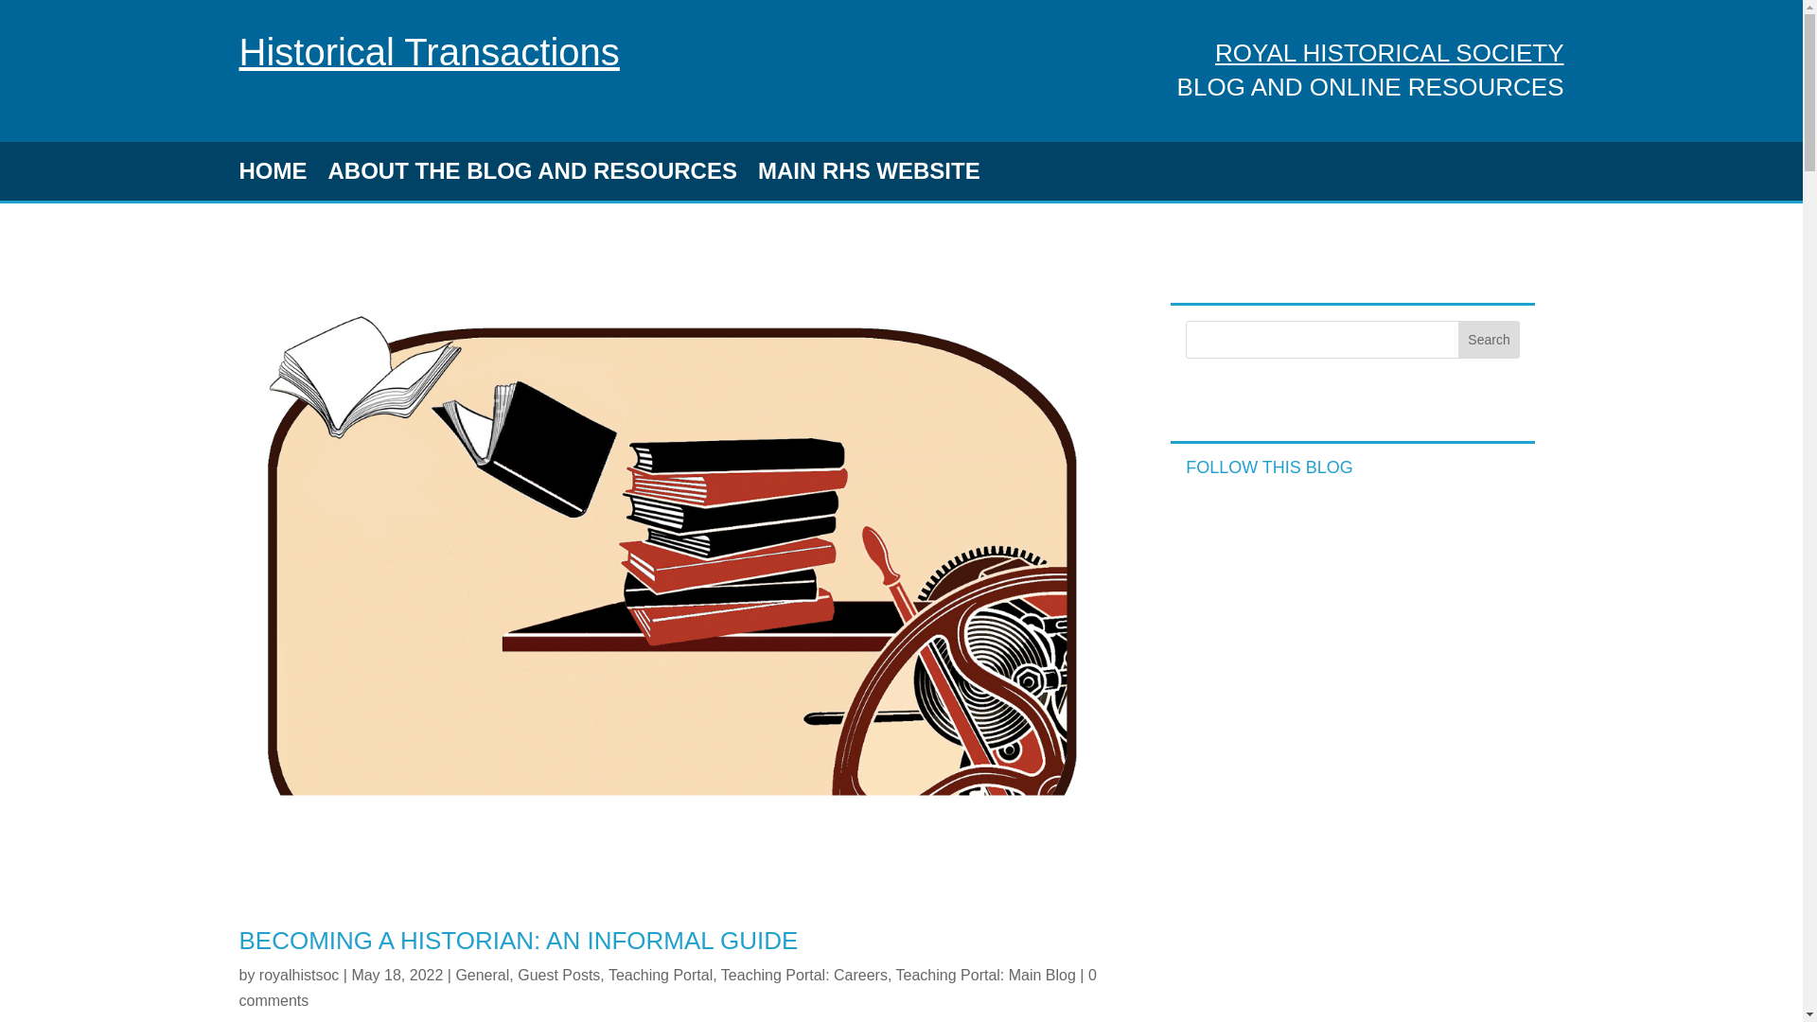 The width and height of the screenshot is (1817, 1022). What do you see at coordinates (273, 174) in the screenshot?
I see `HOME` at bounding box center [273, 174].